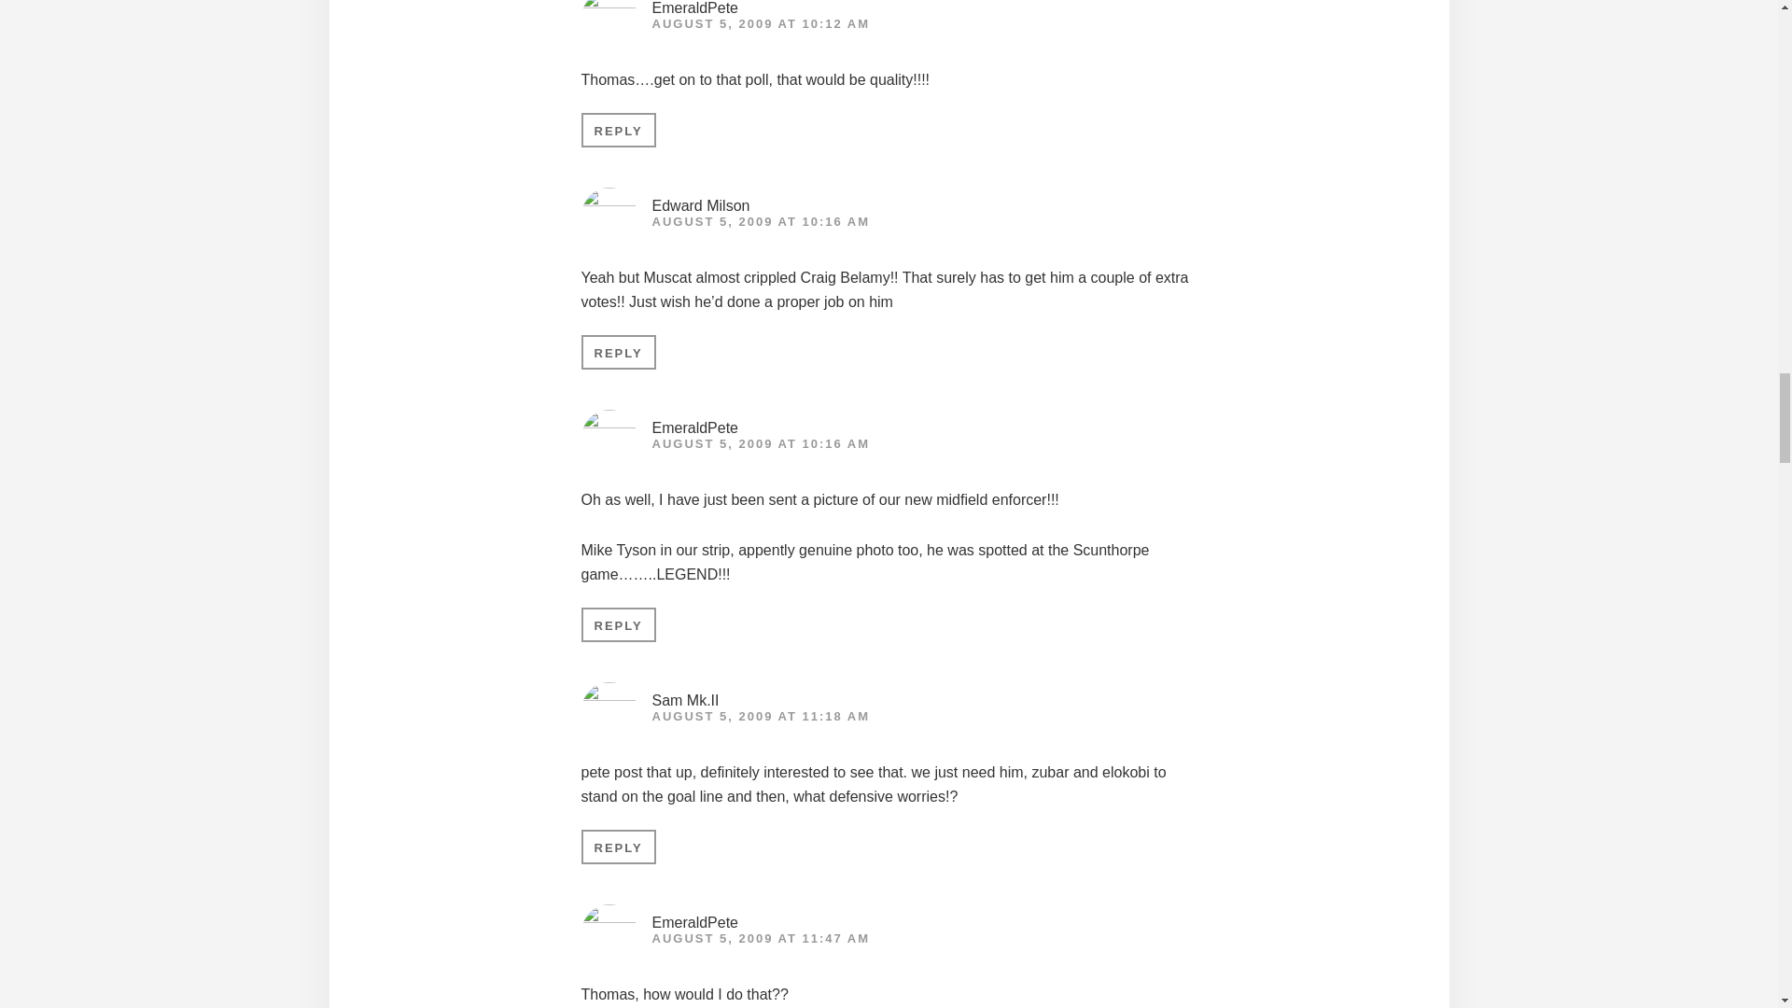 The width and height of the screenshot is (1792, 1008). Describe the element at coordinates (618, 129) in the screenshot. I see `REPLY` at that location.